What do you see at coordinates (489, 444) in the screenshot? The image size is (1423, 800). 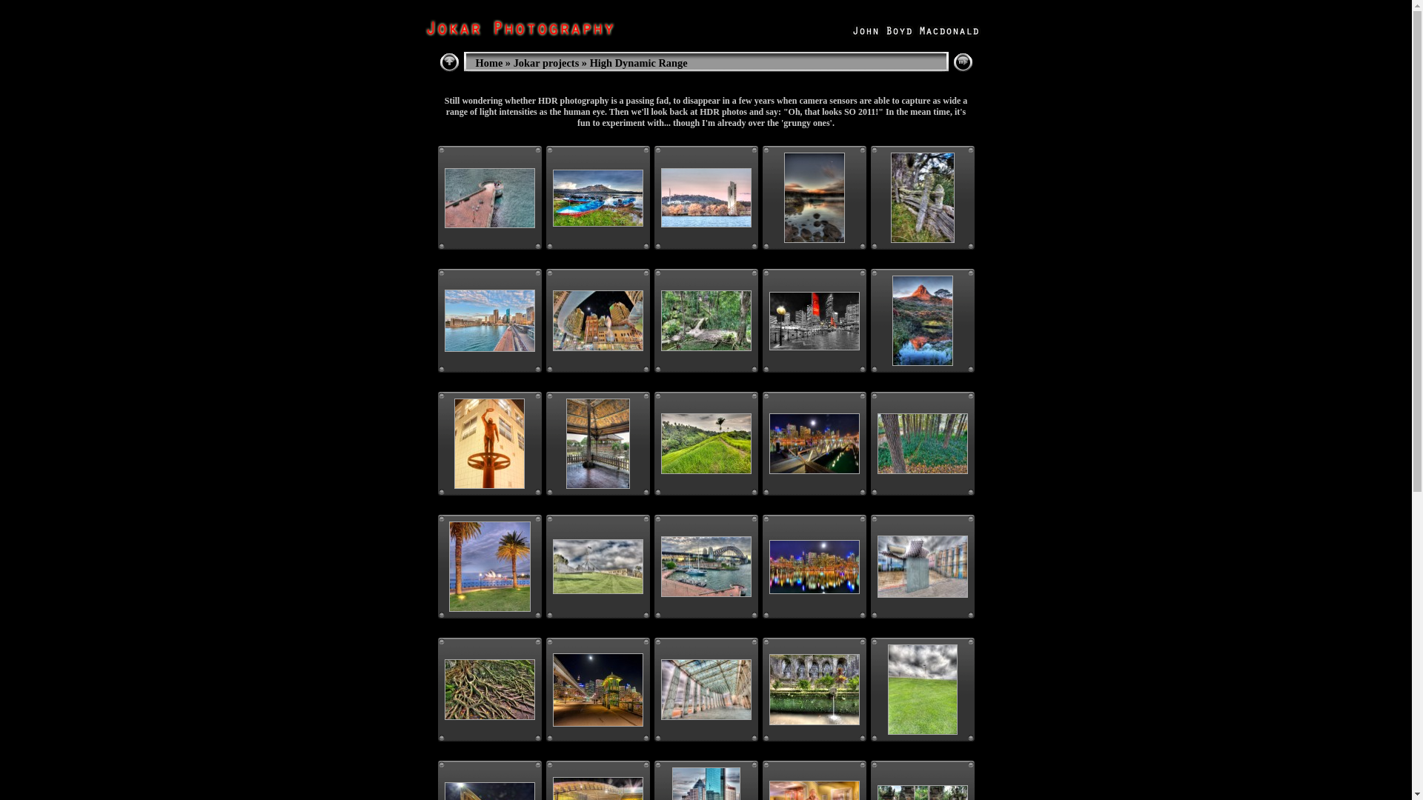 I see ` Questacon Science Centre, Canberra ` at bounding box center [489, 444].